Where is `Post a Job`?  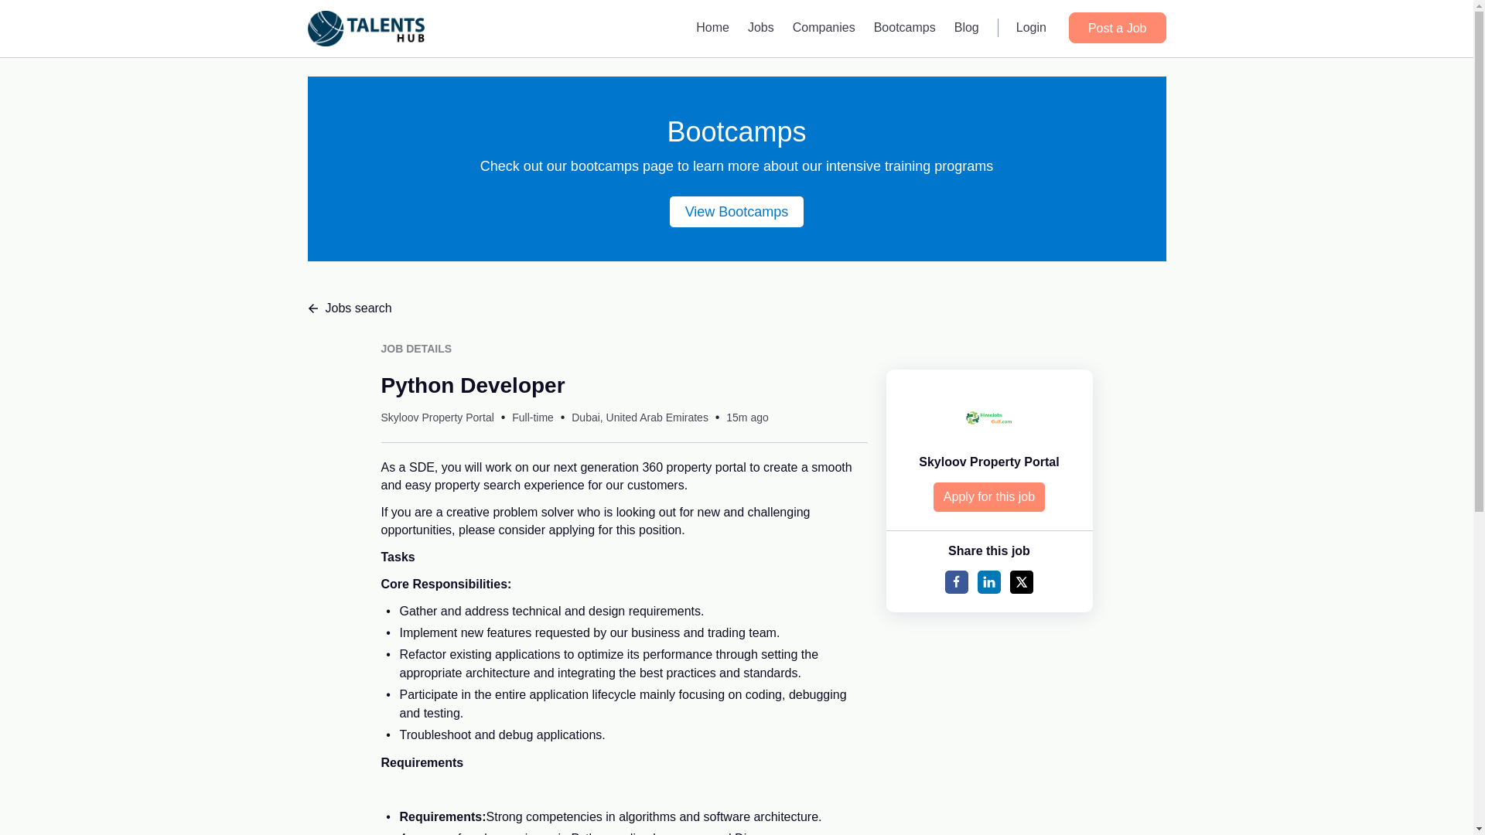 Post a Job is located at coordinates (1117, 28).